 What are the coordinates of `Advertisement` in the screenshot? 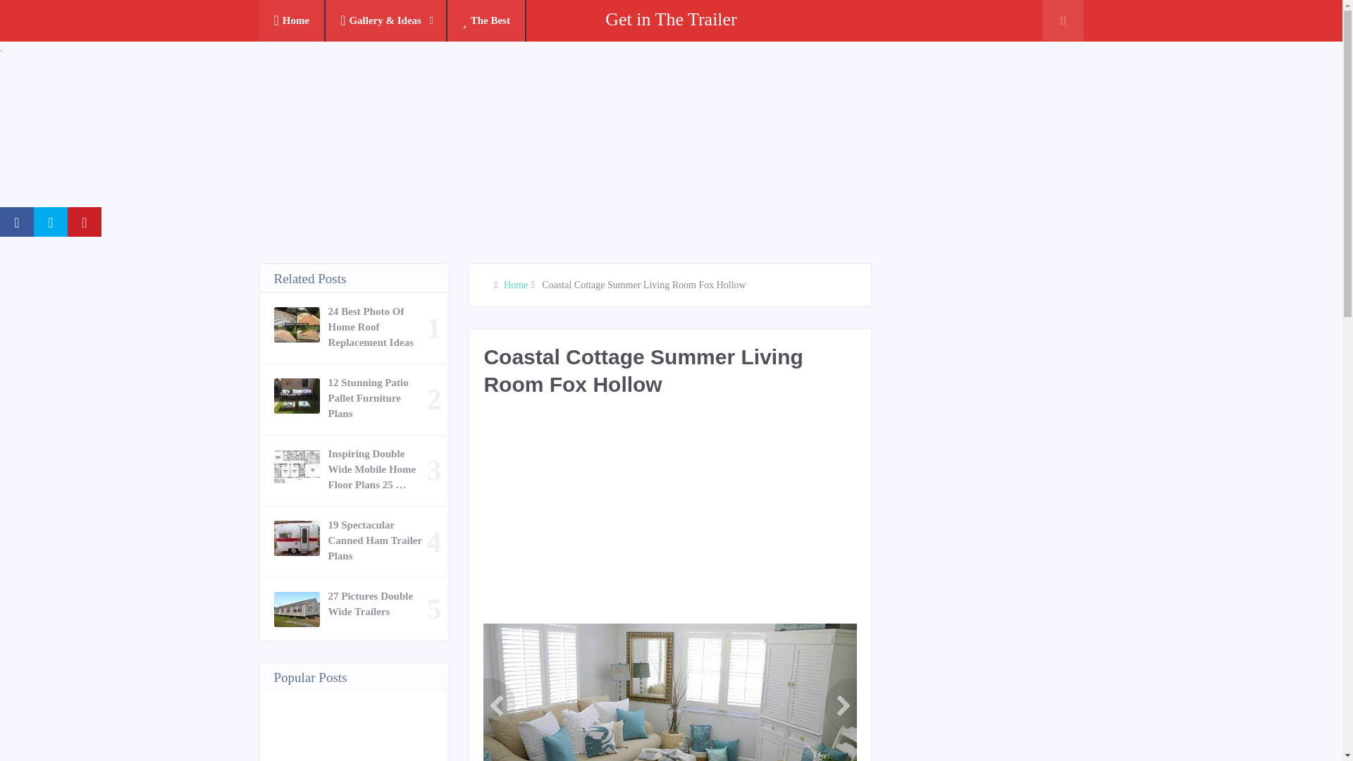 It's located at (739, 517).